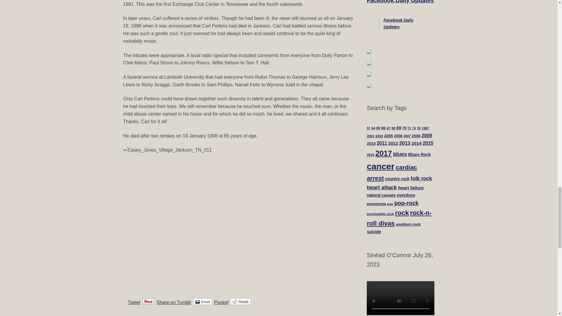 The image size is (562, 316). What do you see at coordinates (240, 301) in the screenshot?
I see `Click to share on Reddit` at bounding box center [240, 301].